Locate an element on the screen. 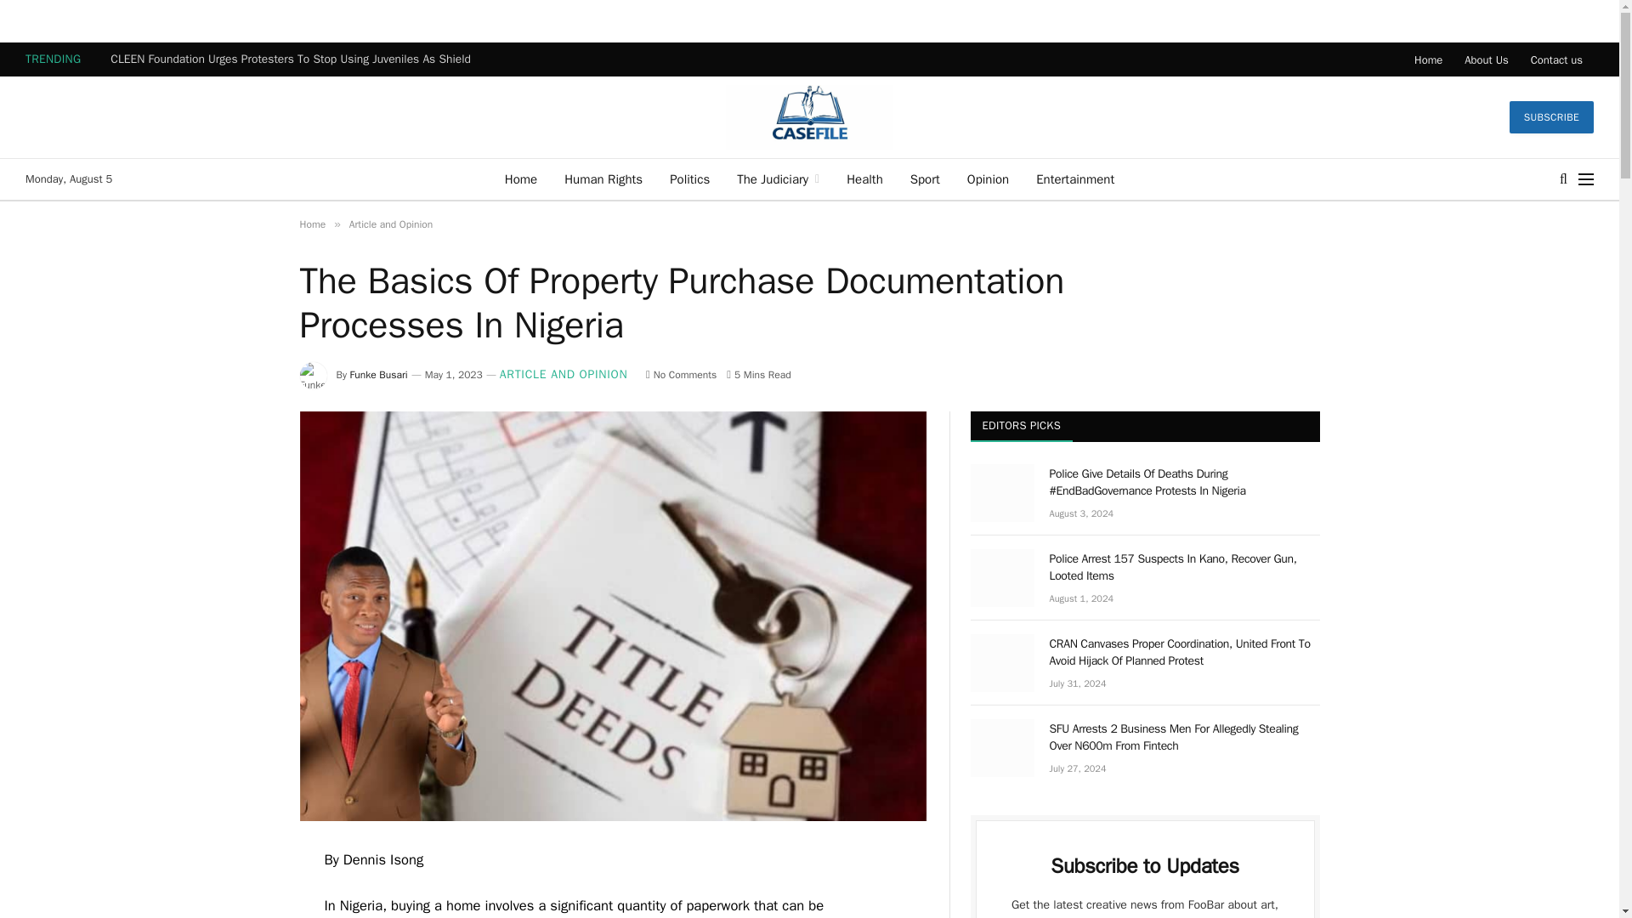 Image resolution: width=1632 pixels, height=918 pixels. Home is located at coordinates (1428, 59).